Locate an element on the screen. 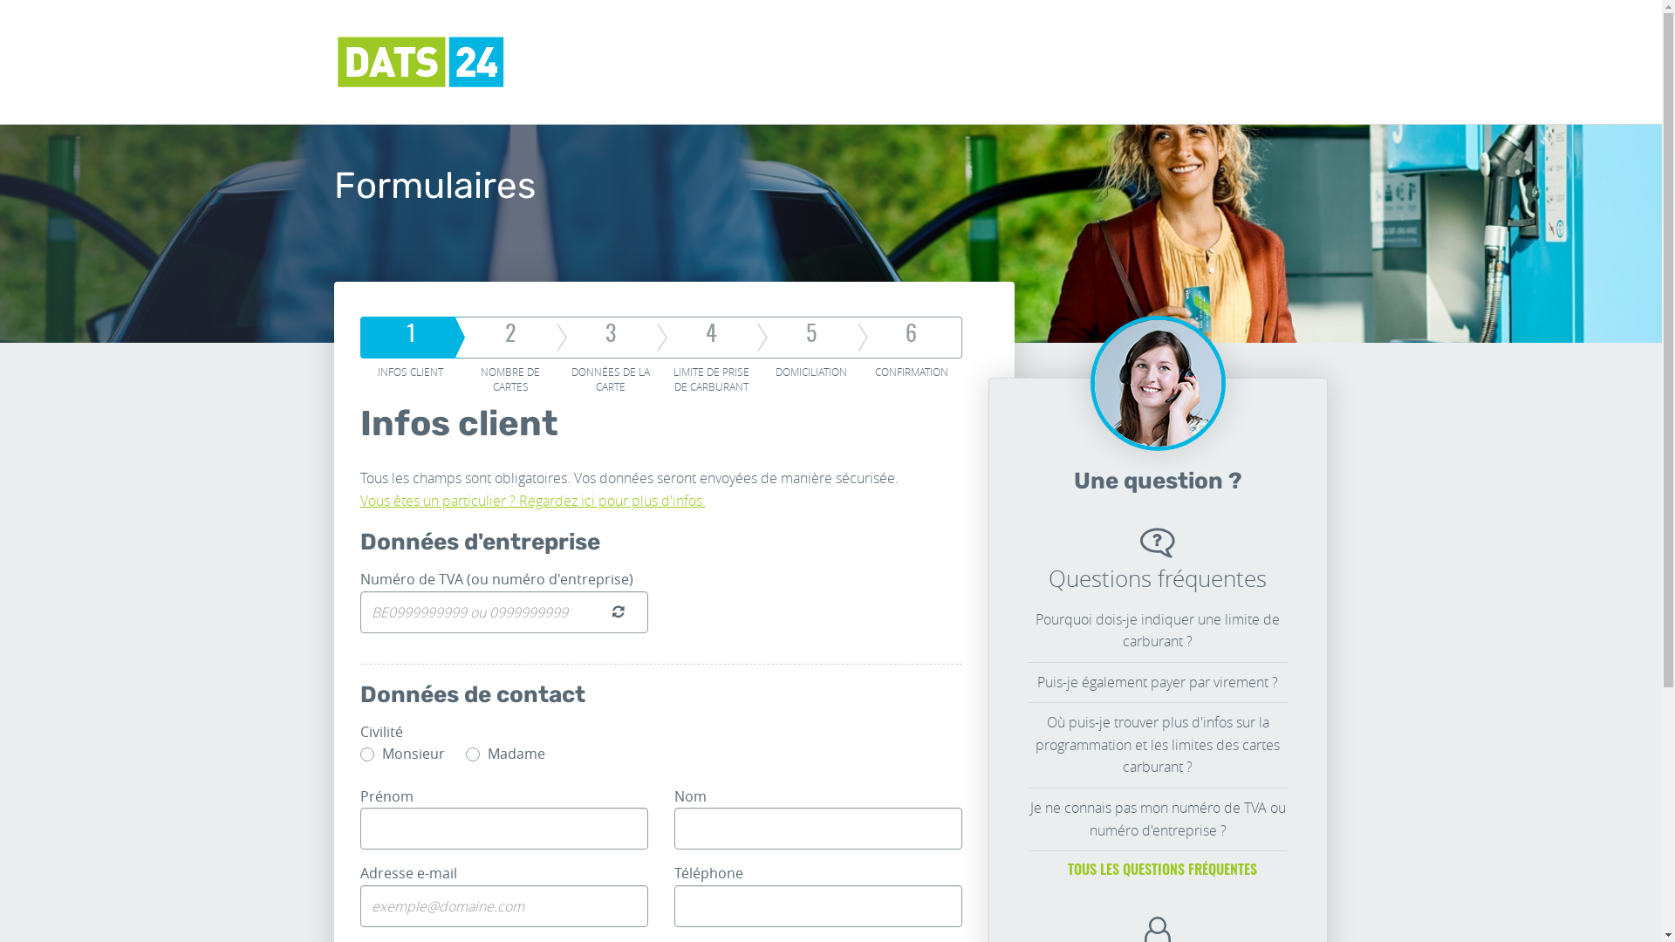 The image size is (1675, 942). DATS 24 is located at coordinates (420, 62).